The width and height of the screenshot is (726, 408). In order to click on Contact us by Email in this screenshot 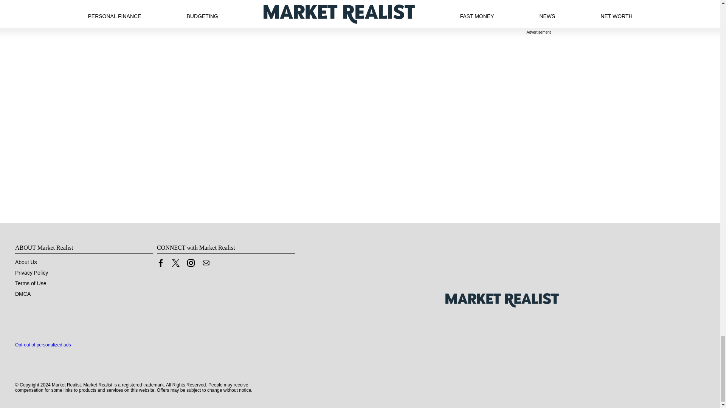, I will do `click(206, 264)`.